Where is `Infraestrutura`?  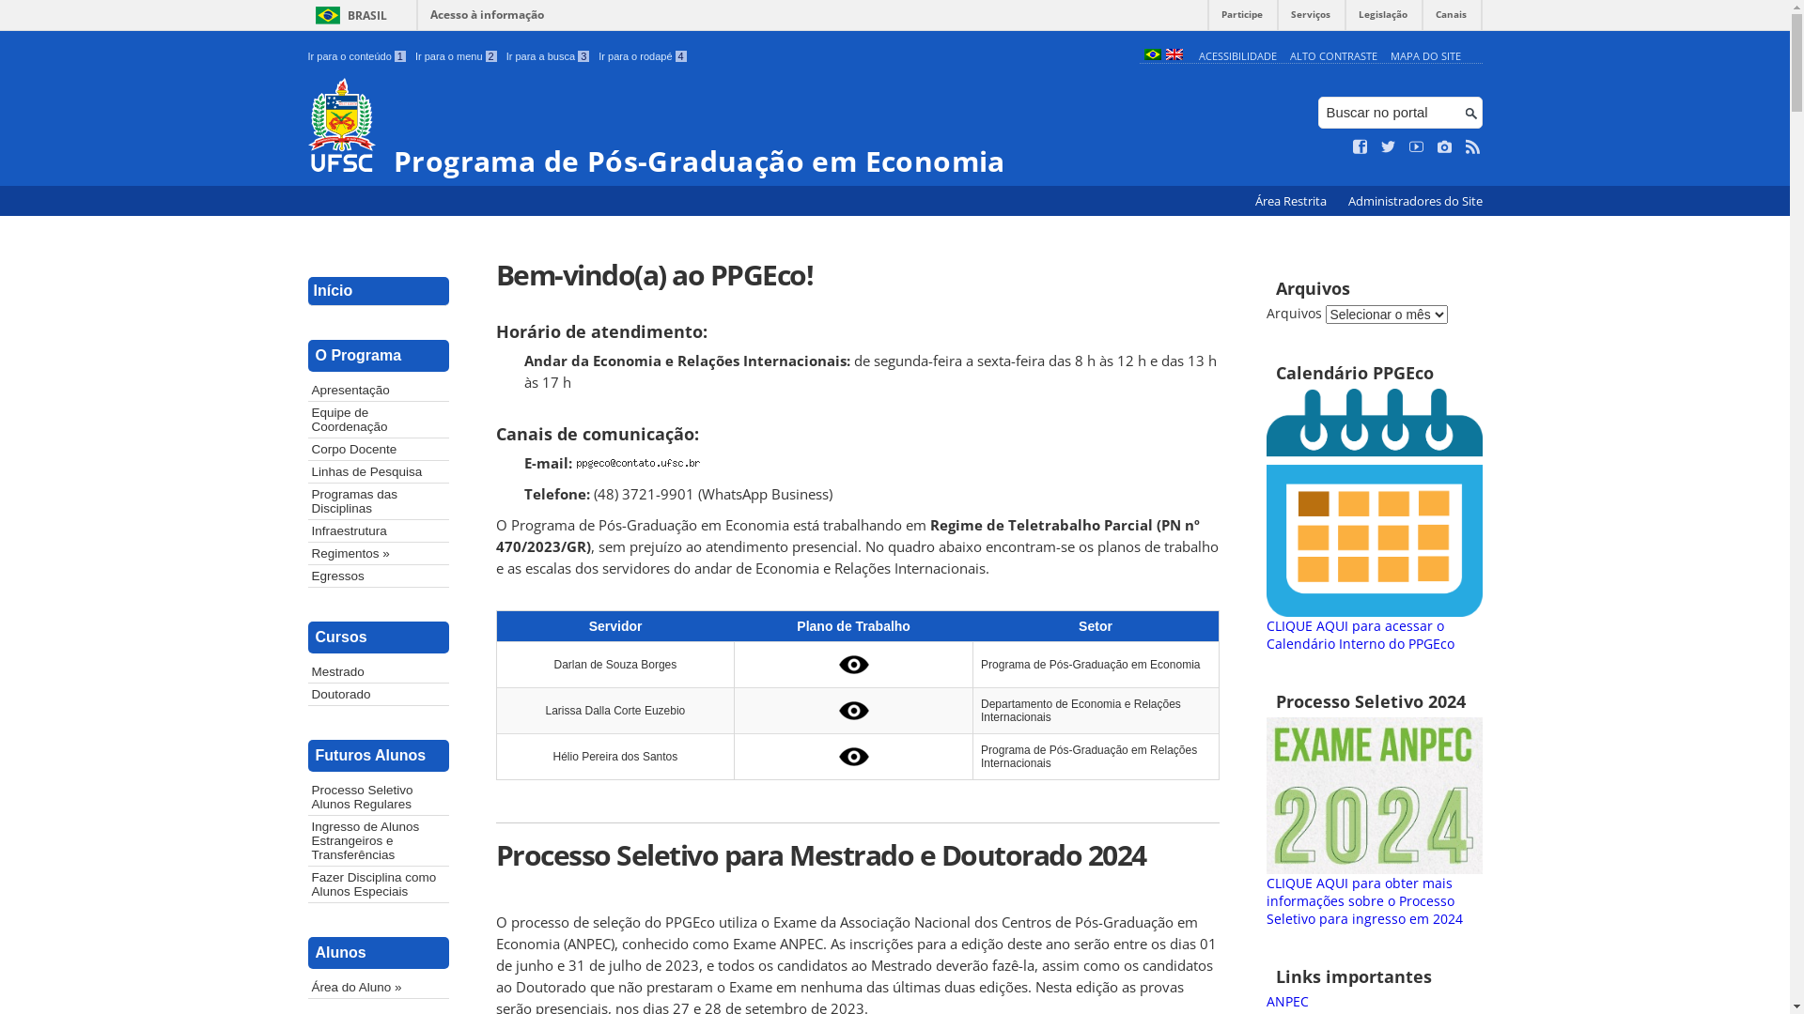
Infraestrutura is located at coordinates (379, 531).